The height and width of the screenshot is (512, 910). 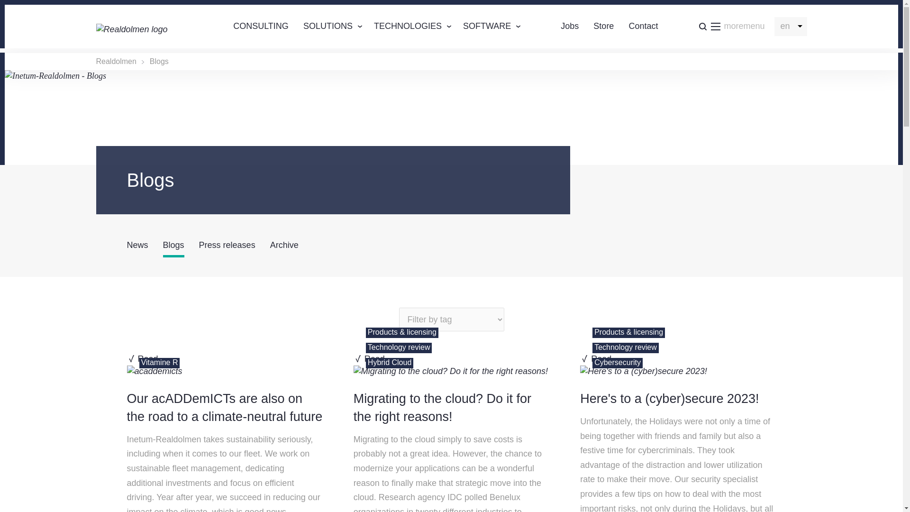 I want to click on CONSULTING, so click(x=261, y=26).